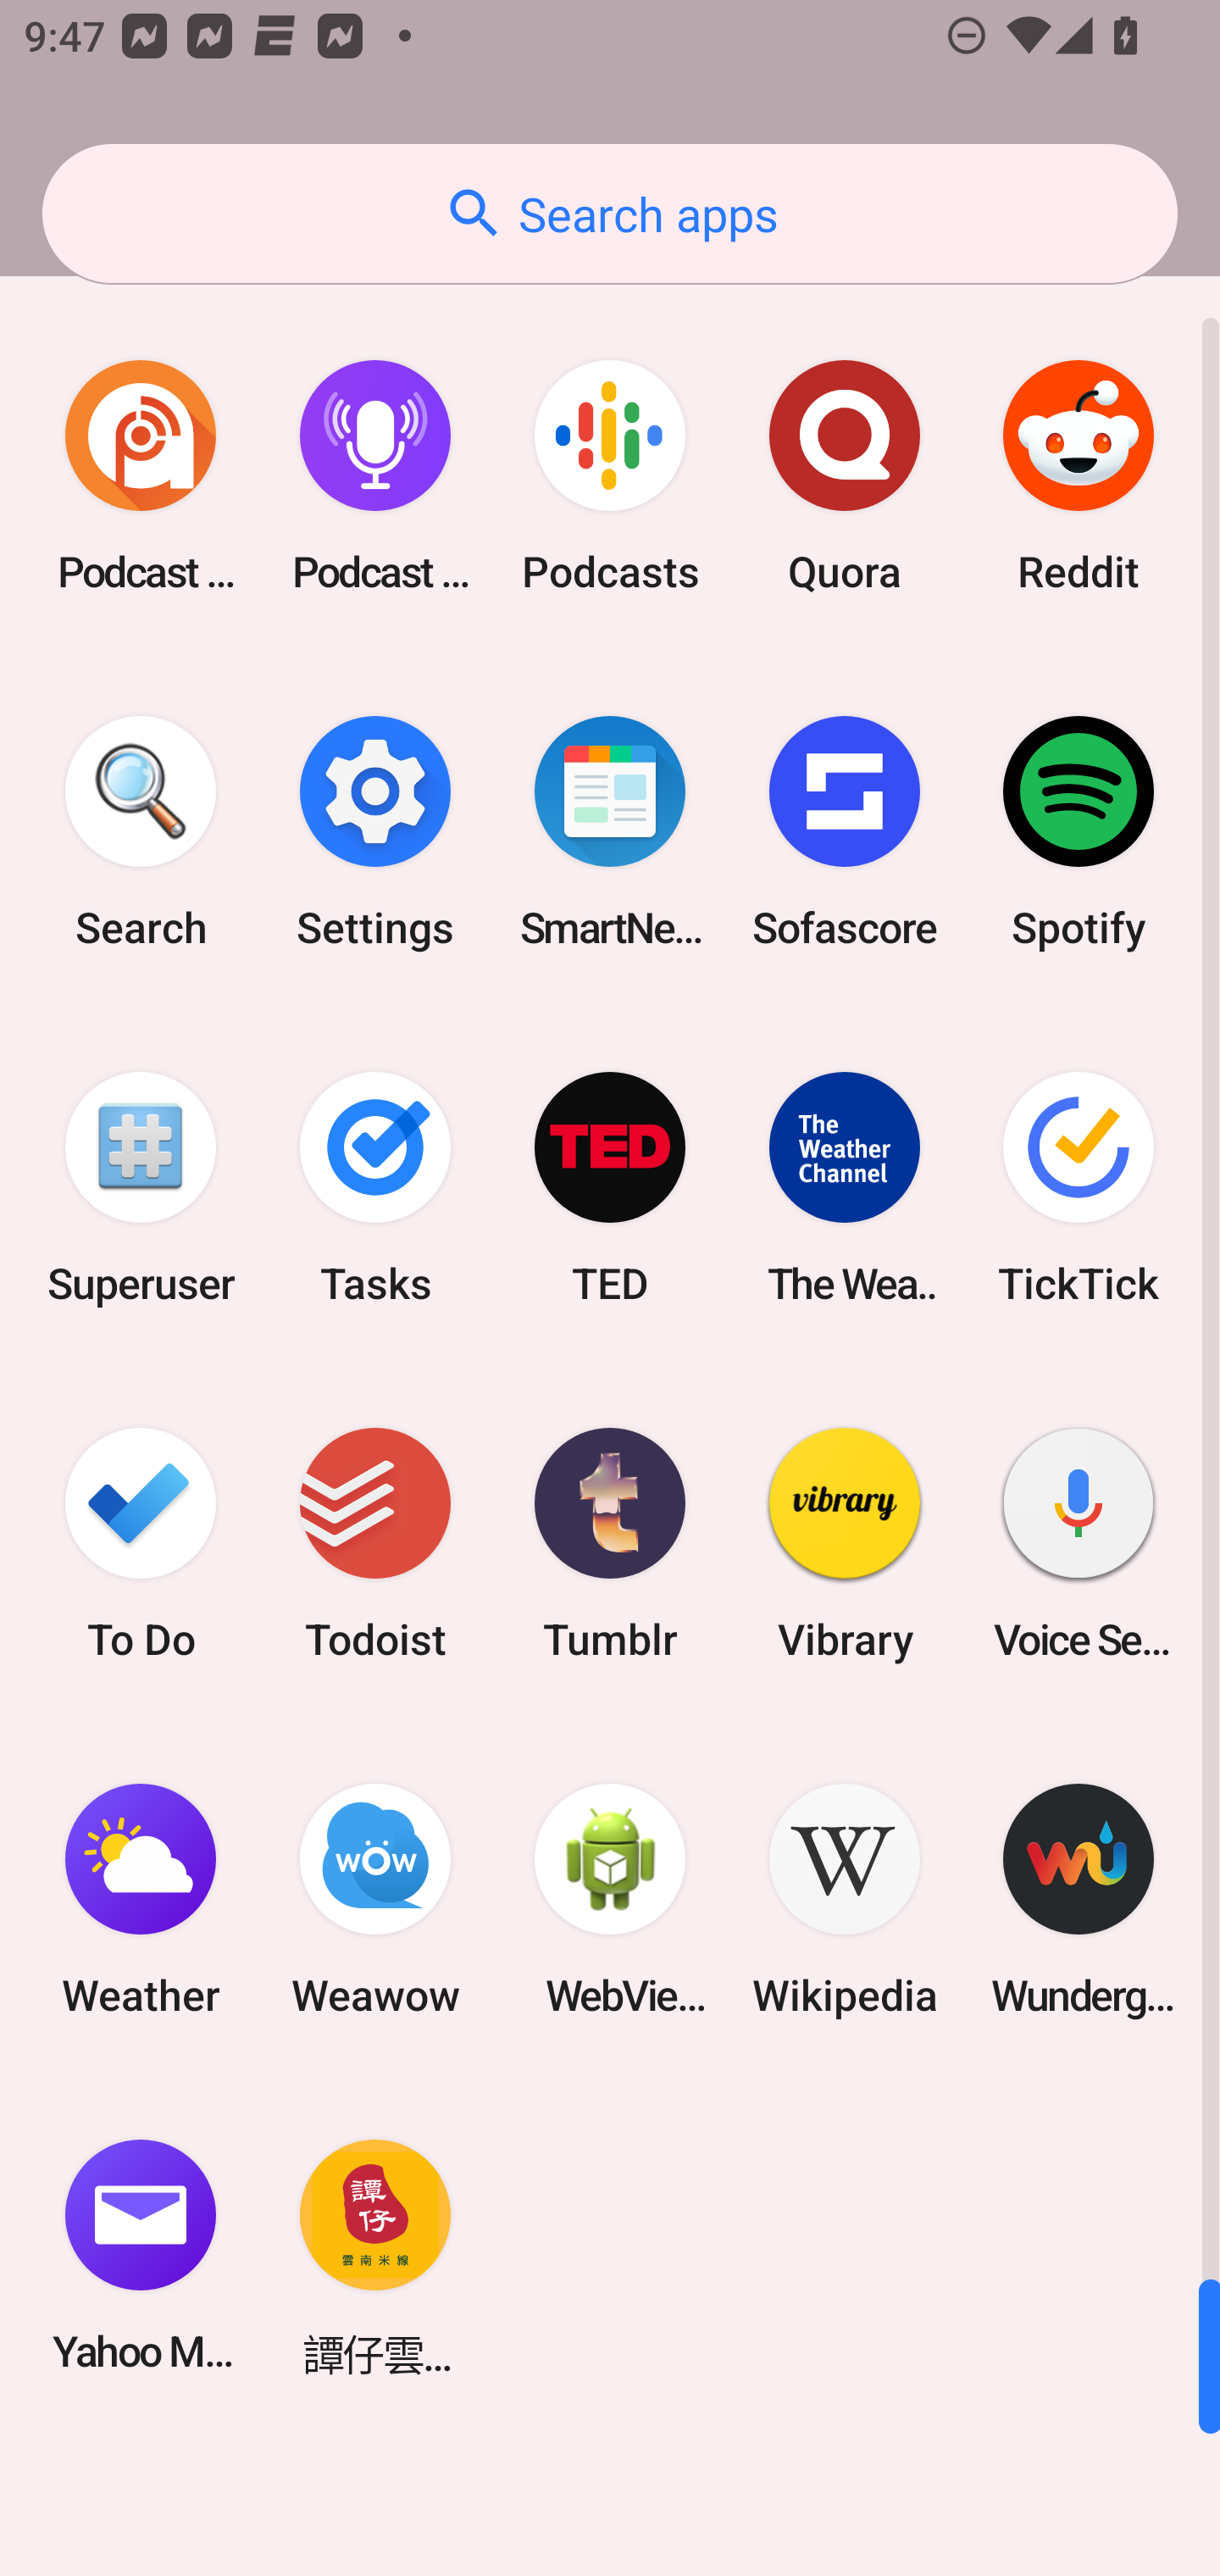 Image resolution: width=1220 pixels, height=2576 pixels. Describe the element at coordinates (610, 214) in the screenshot. I see `  Search apps` at that location.